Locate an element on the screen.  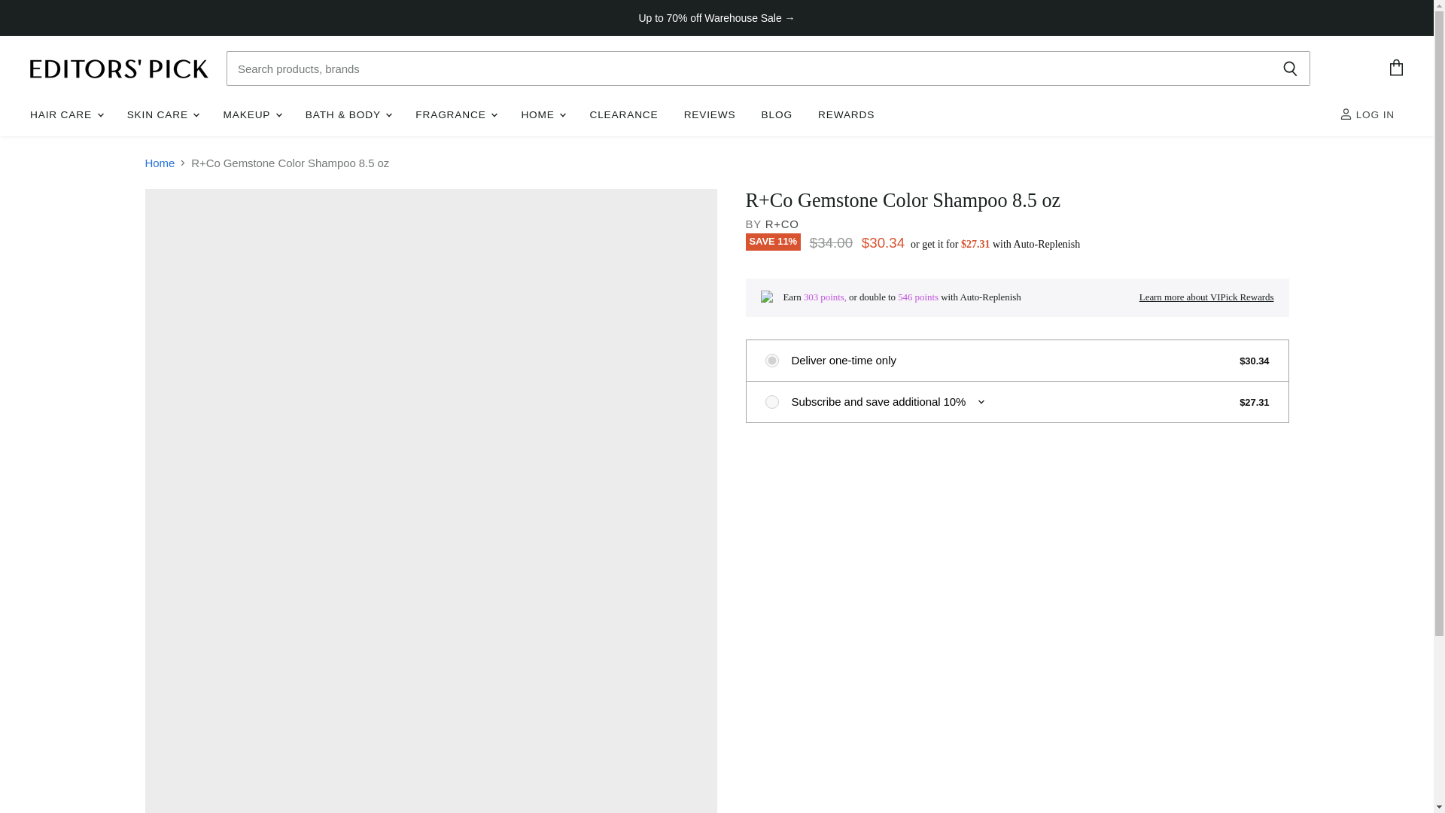
HAIR CARE is located at coordinates (65, 114).